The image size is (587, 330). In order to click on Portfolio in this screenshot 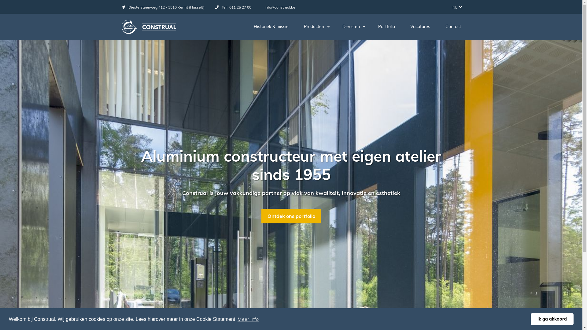, I will do `click(386, 27)`.